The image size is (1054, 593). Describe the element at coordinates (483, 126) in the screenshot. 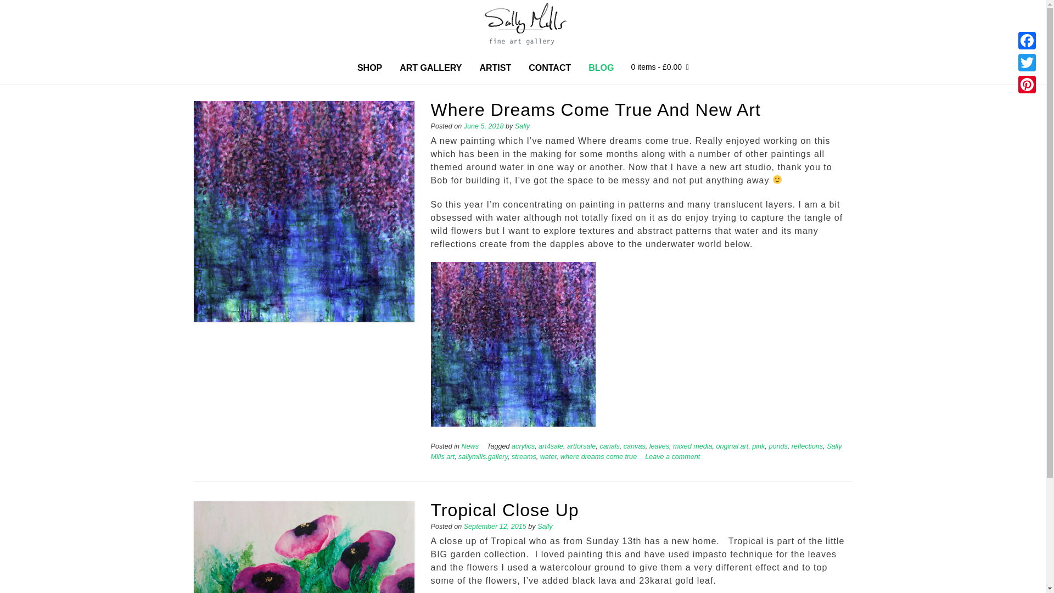

I see `June 5, 2018` at that location.